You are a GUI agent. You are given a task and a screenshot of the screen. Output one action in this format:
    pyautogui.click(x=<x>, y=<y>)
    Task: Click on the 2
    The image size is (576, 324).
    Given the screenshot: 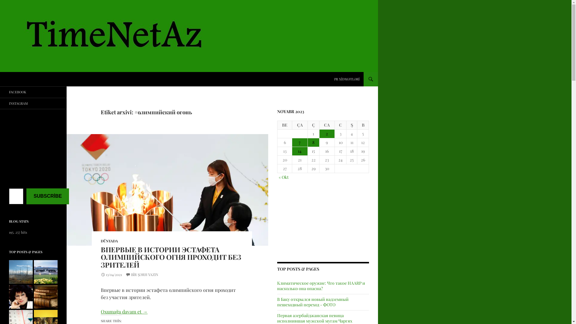 What is the action you would take?
    pyautogui.click(x=327, y=134)
    